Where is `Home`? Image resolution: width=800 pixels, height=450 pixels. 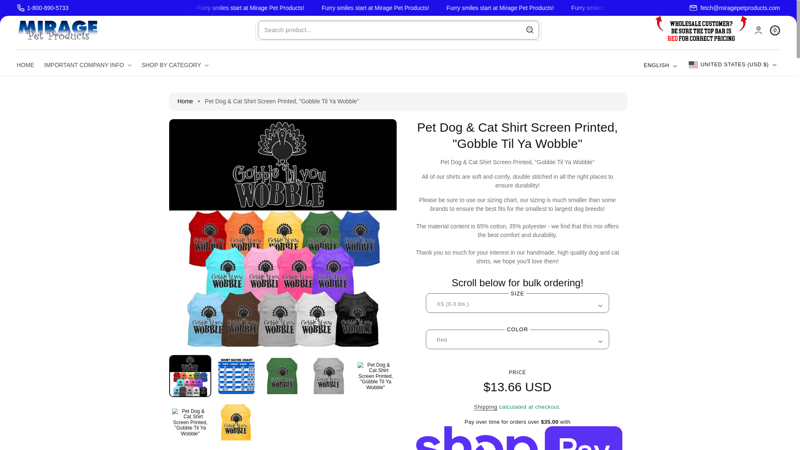
Home is located at coordinates (185, 101).